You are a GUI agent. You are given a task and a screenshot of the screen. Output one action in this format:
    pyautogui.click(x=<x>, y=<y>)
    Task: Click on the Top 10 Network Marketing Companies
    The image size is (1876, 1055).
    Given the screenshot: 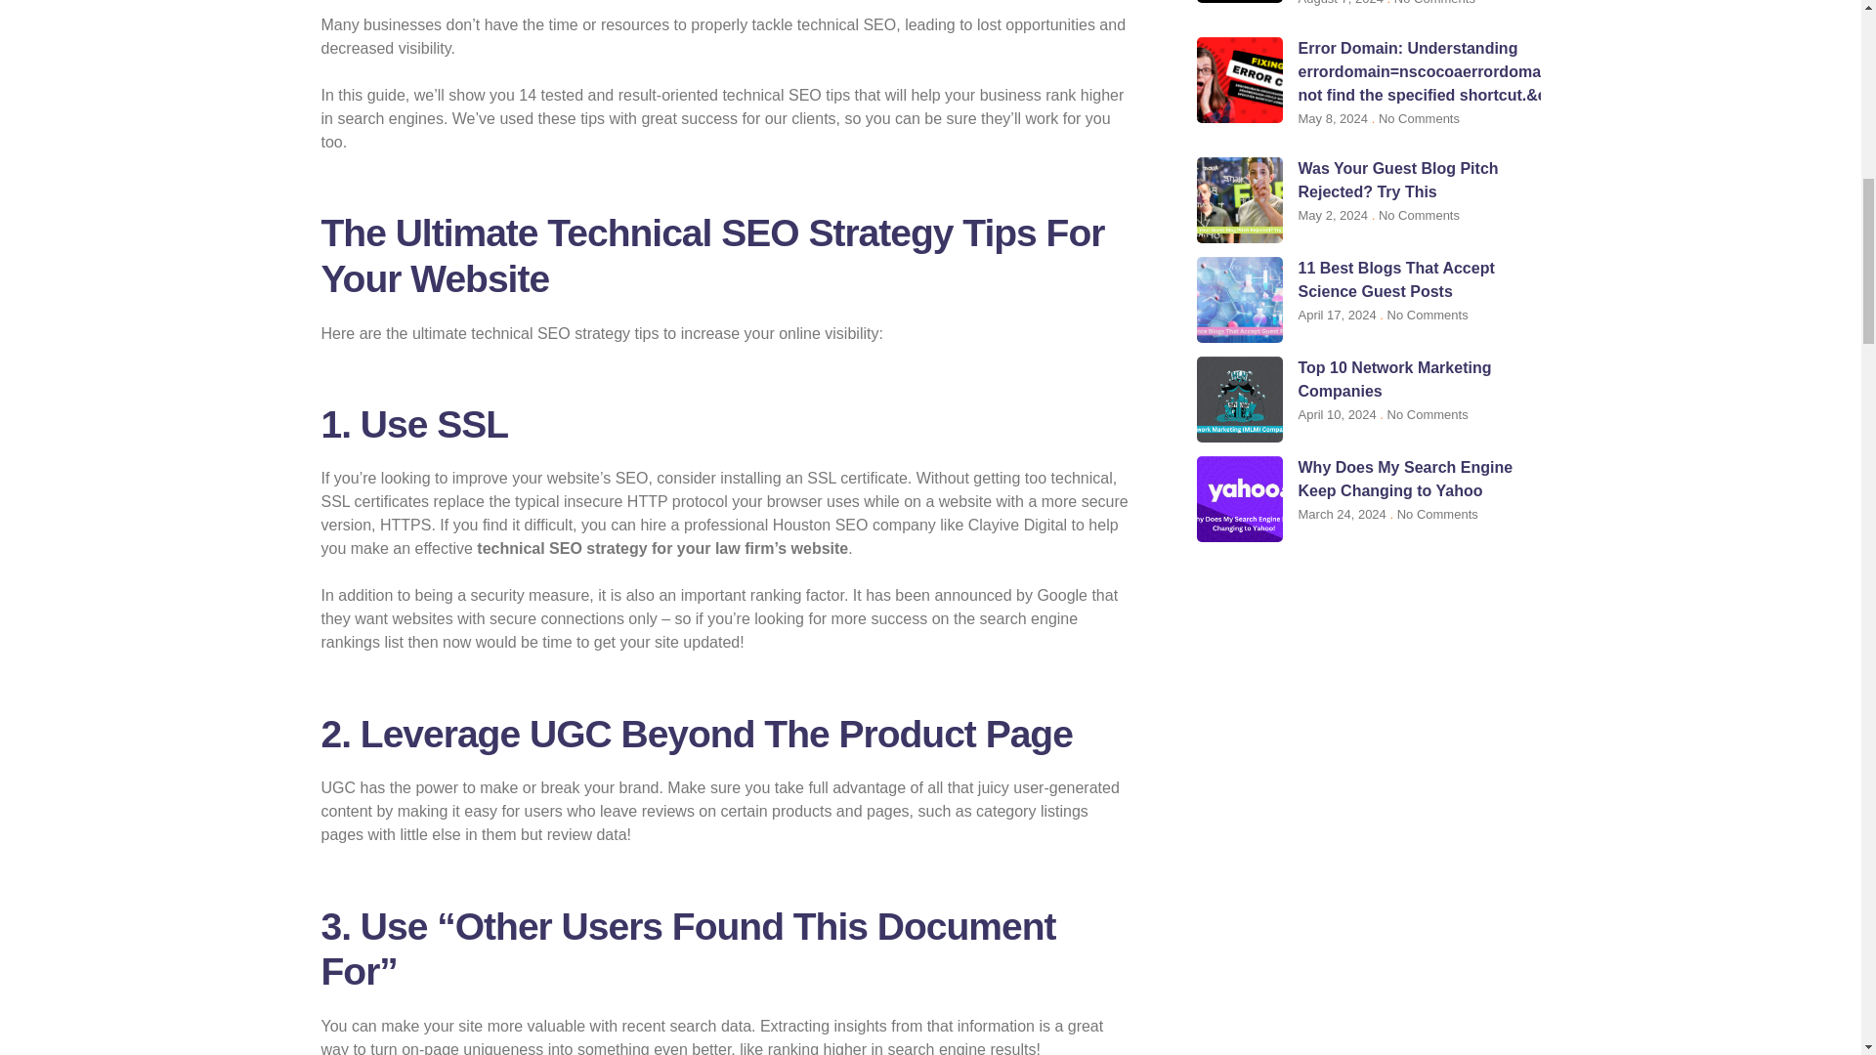 What is the action you would take?
    pyautogui.click(x=1394, y=379)
    